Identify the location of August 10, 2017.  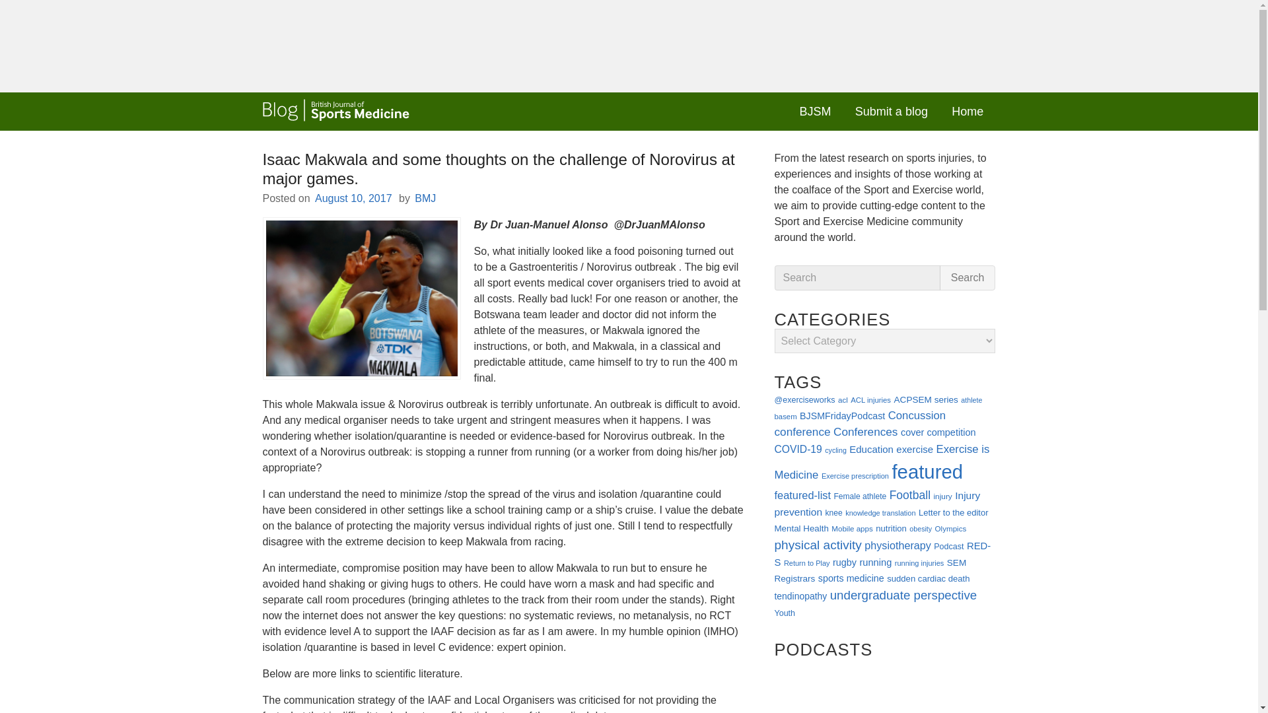
(353, 198).